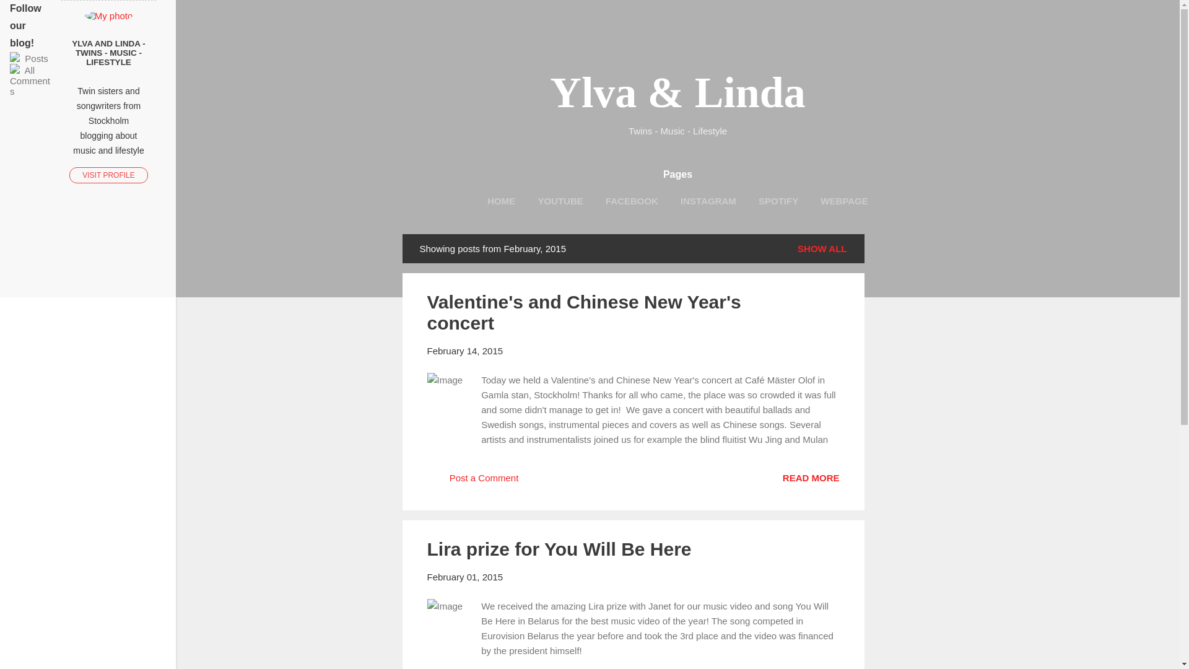  Describe the element at coordinates (632, 201) in the screenshot. I see `FACEBOOK` at that location.